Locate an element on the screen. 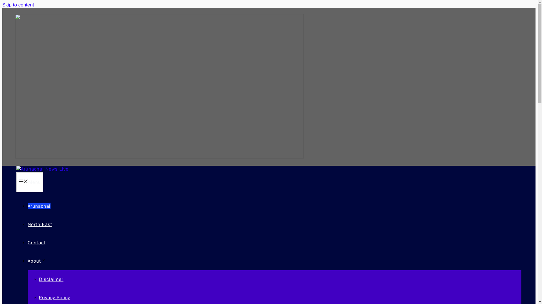 Image resolution: width=542 pixels, height=304 pixels. Arunachal News Live is located at coordinates (42, 169).